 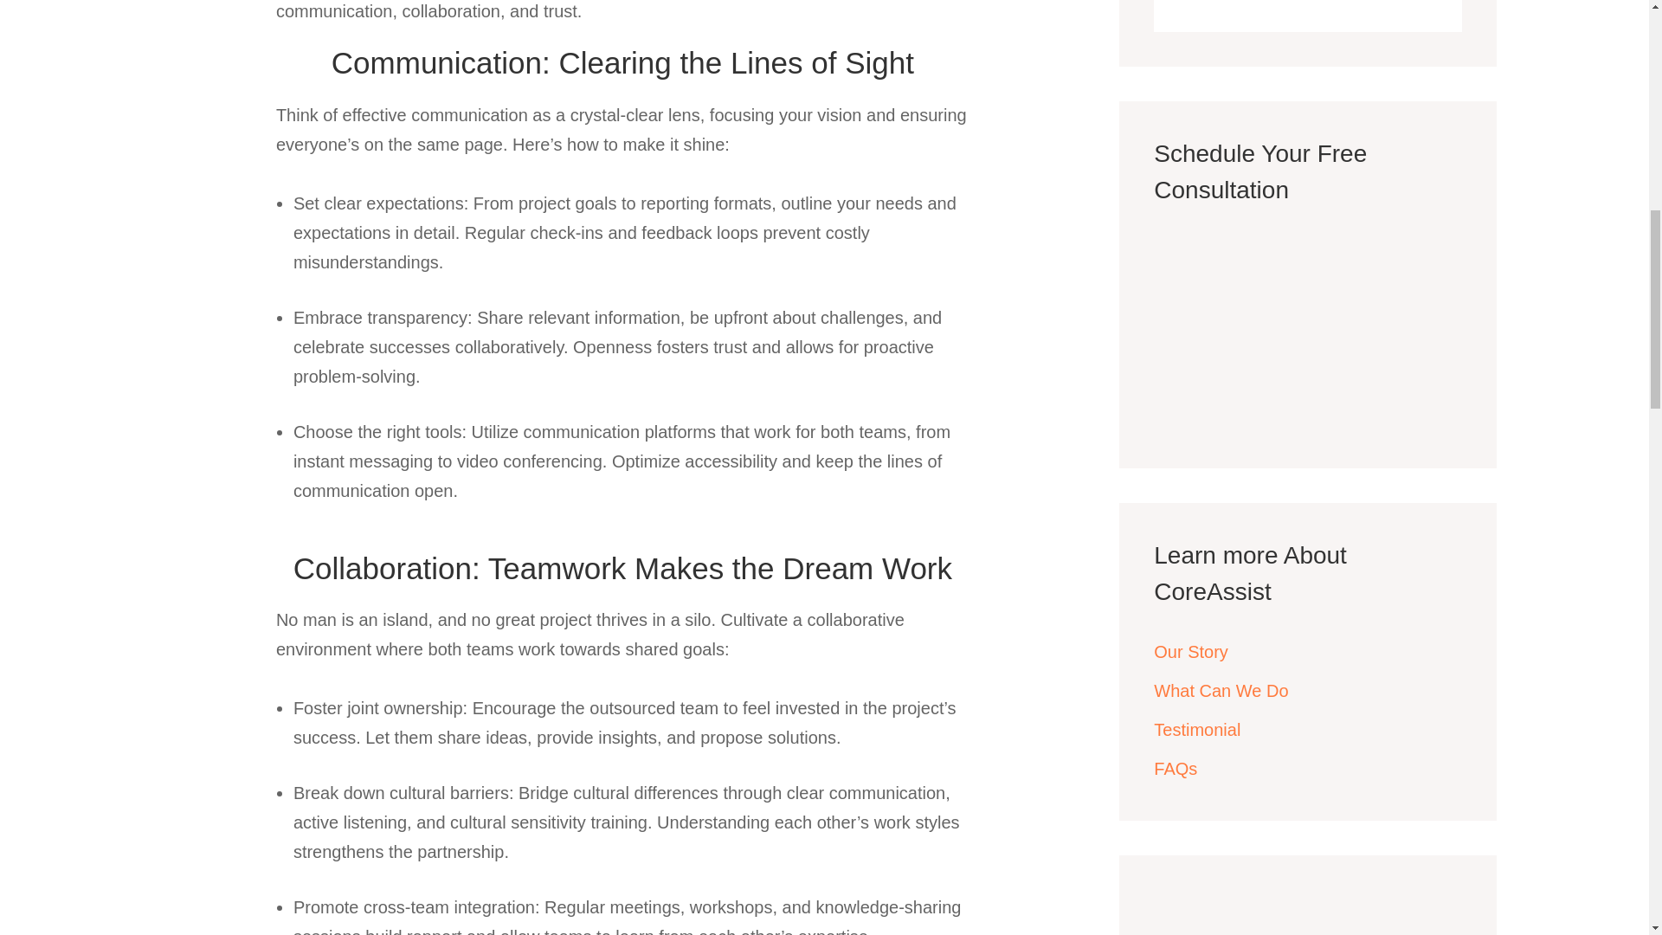 What do you see at coordinates (1190, 651) in the screenshot?
I see `Our Story` at bounding box center [1190, 651].